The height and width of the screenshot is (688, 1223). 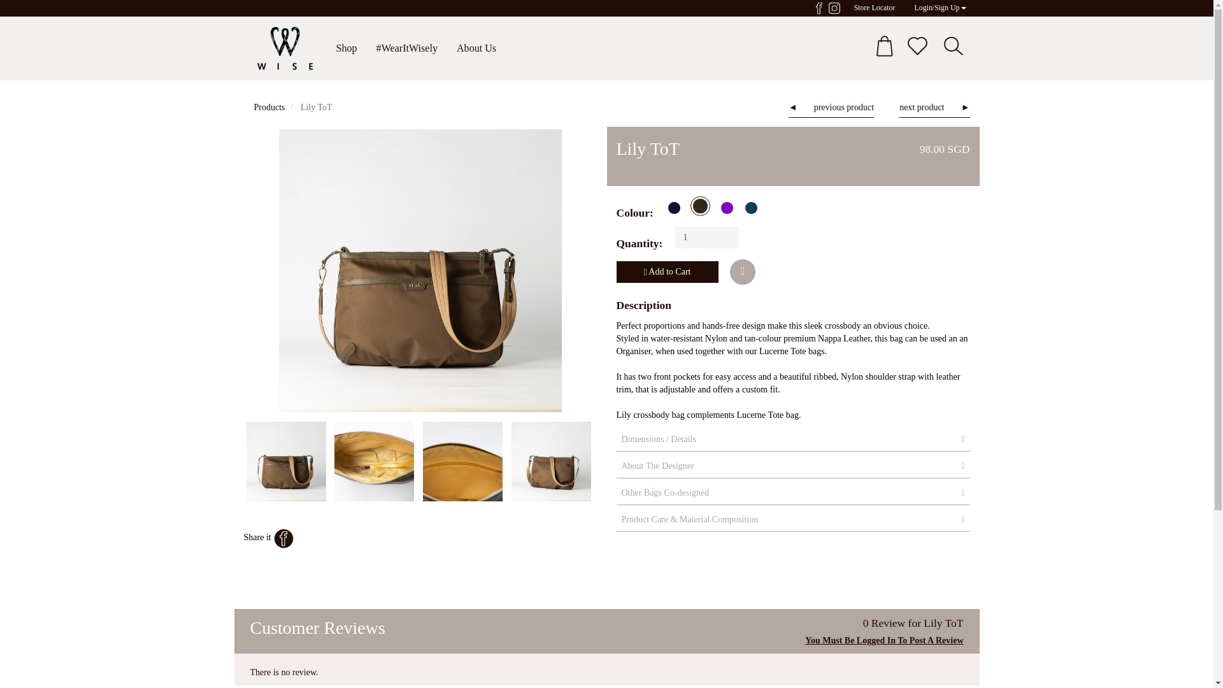 What do you see at coordinates (792, 466) in the screenshot?
I see `About The Designer` at bounding box center [792, 466].